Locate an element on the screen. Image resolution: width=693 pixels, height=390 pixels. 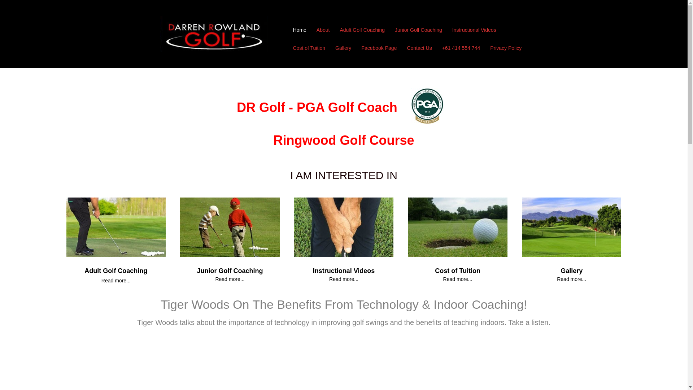
Home is located at coordinates (300, 30).